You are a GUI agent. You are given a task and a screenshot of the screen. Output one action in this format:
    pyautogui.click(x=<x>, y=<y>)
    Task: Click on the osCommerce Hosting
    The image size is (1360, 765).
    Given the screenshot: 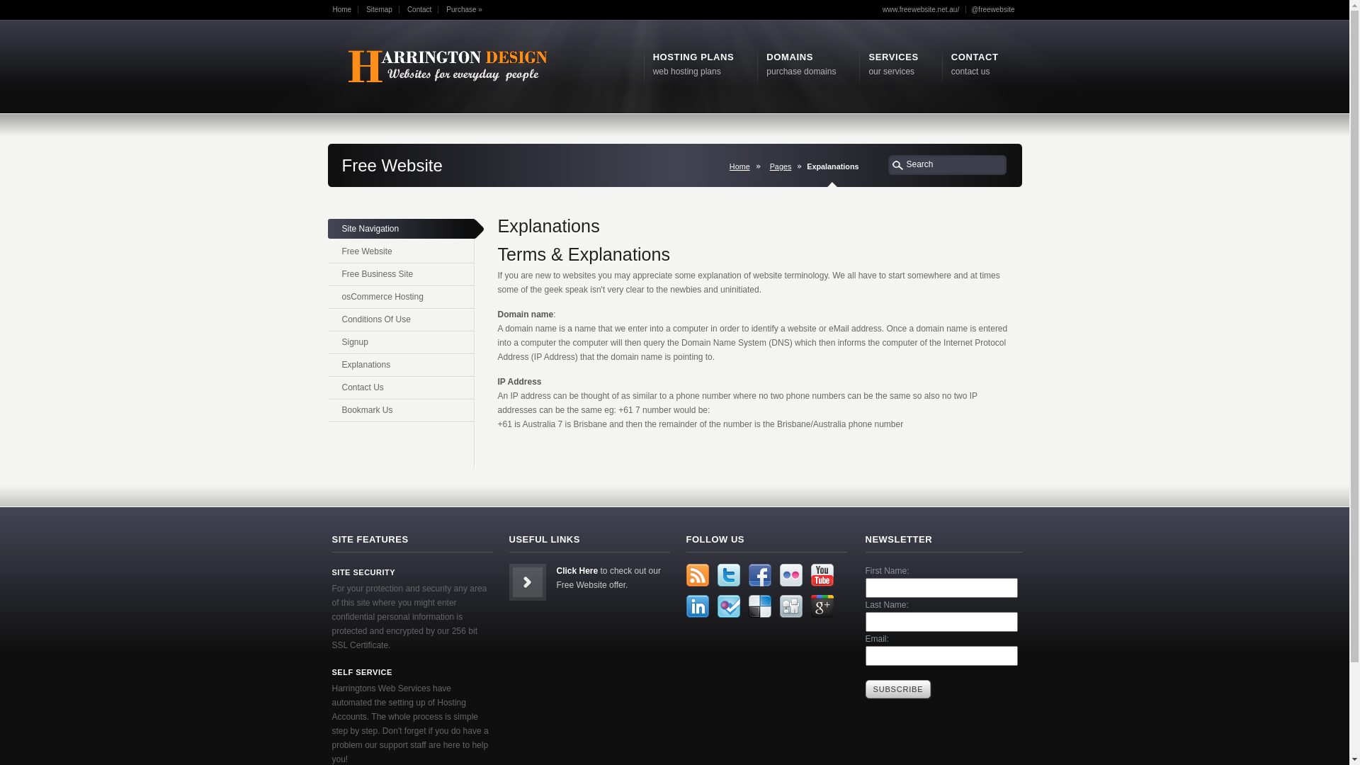 What is the action you would take?
    pyautogui.click(x=401, y=298)
    